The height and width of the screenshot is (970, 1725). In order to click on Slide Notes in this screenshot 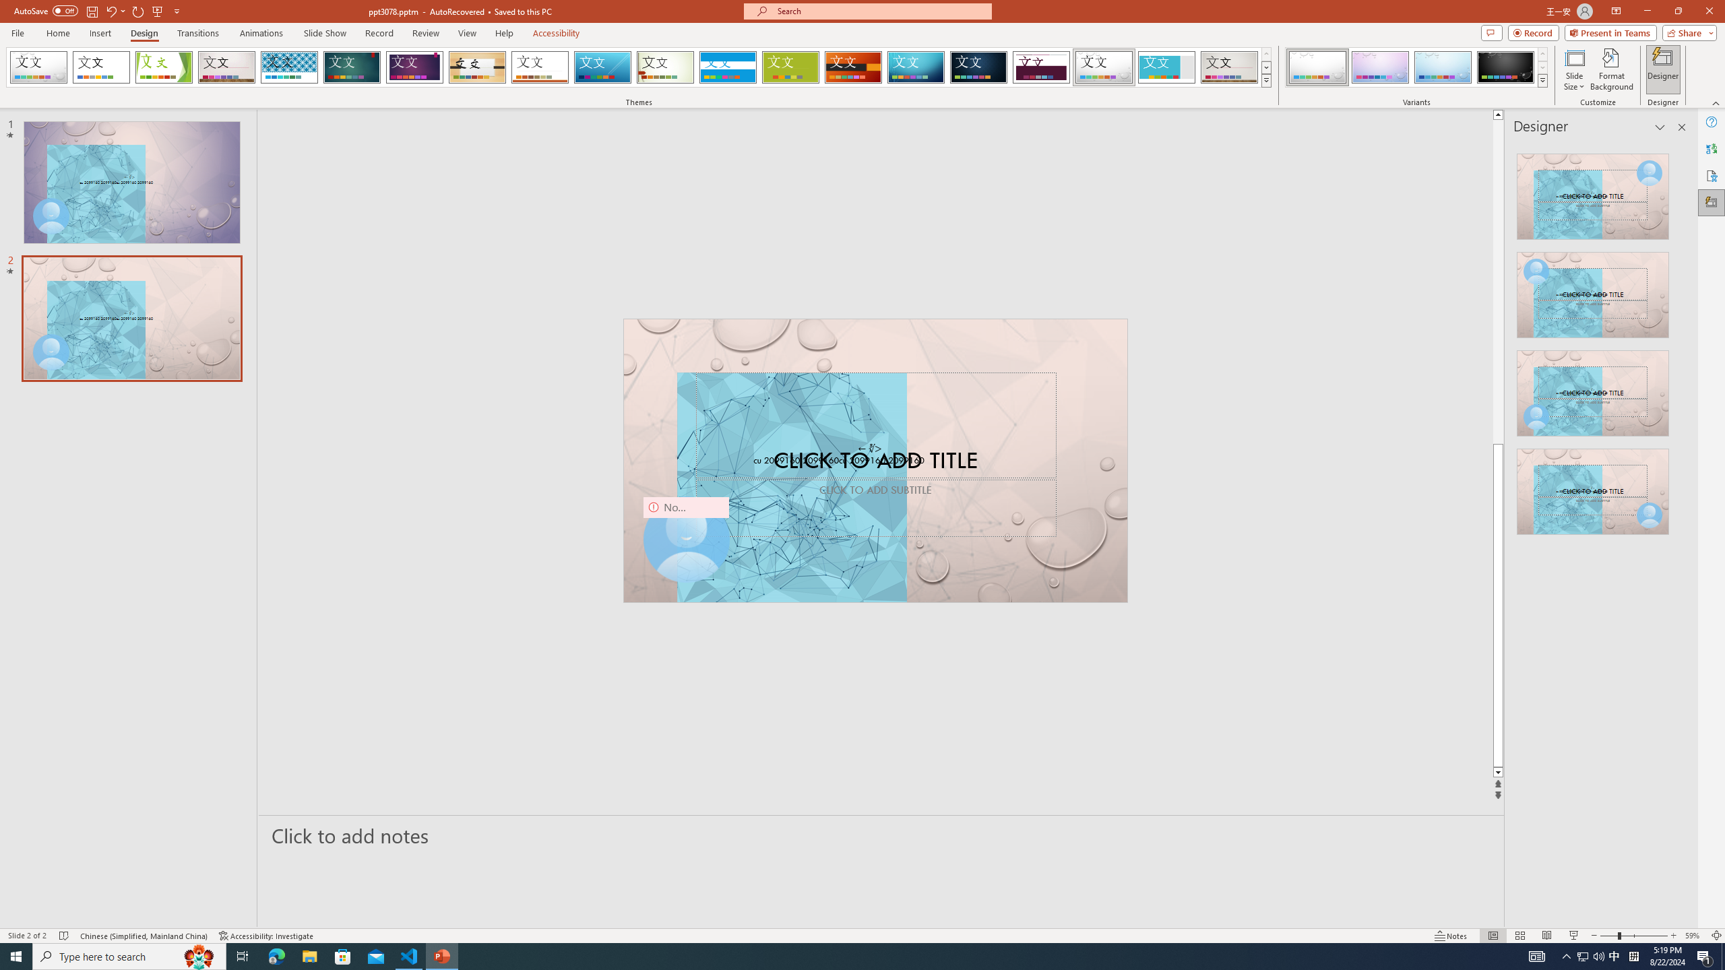, I will do `click(881, 835)`.